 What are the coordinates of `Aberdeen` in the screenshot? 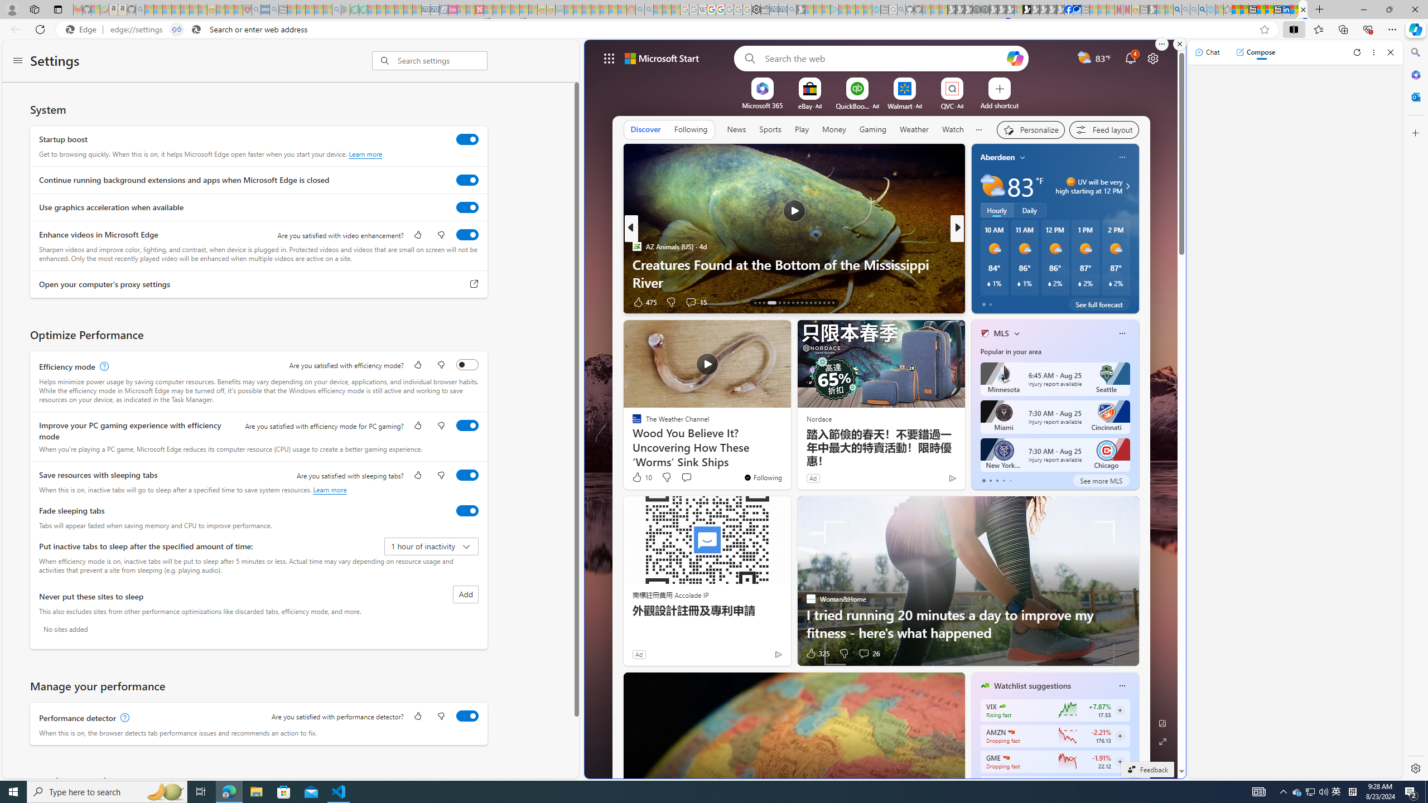 It's located at (997, 157).